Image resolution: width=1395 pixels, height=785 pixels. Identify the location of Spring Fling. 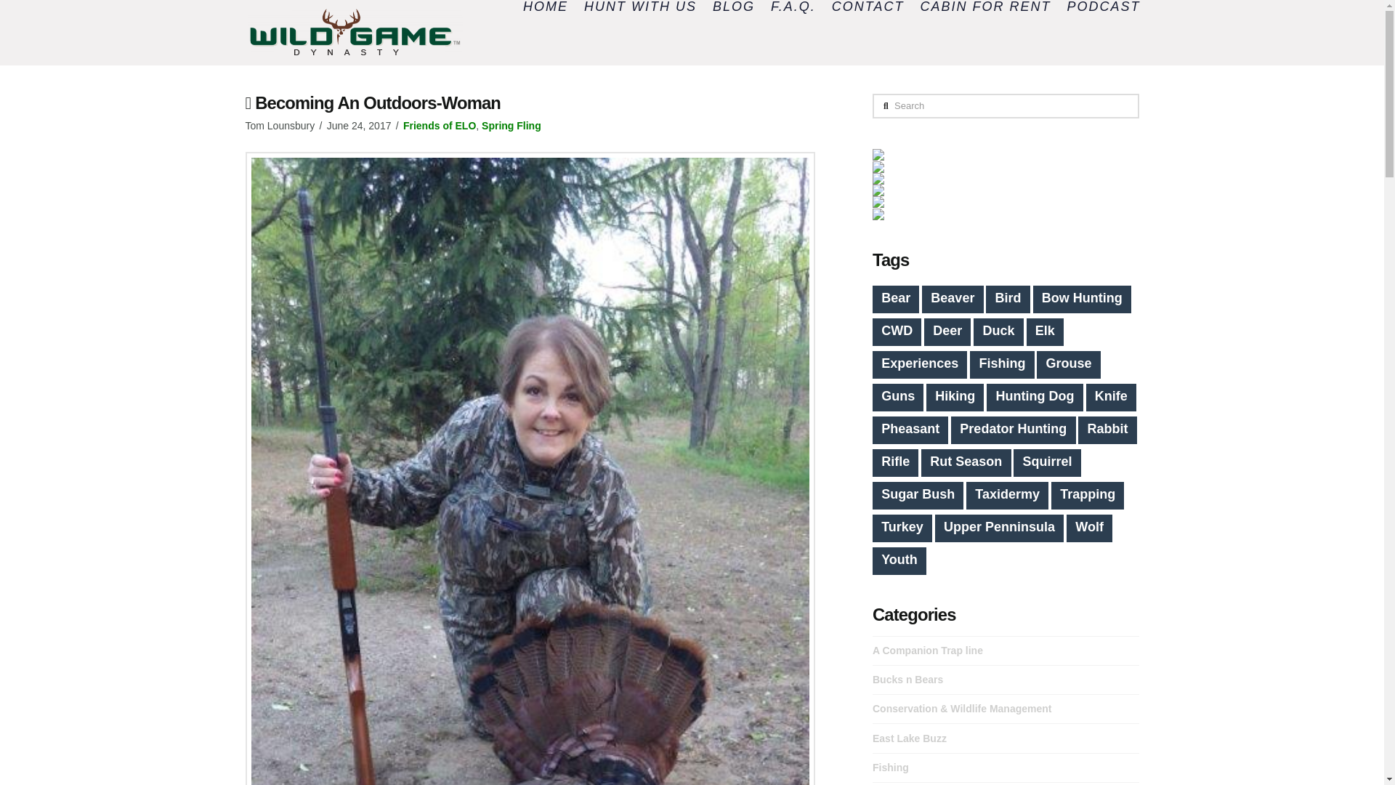
(511, 126).